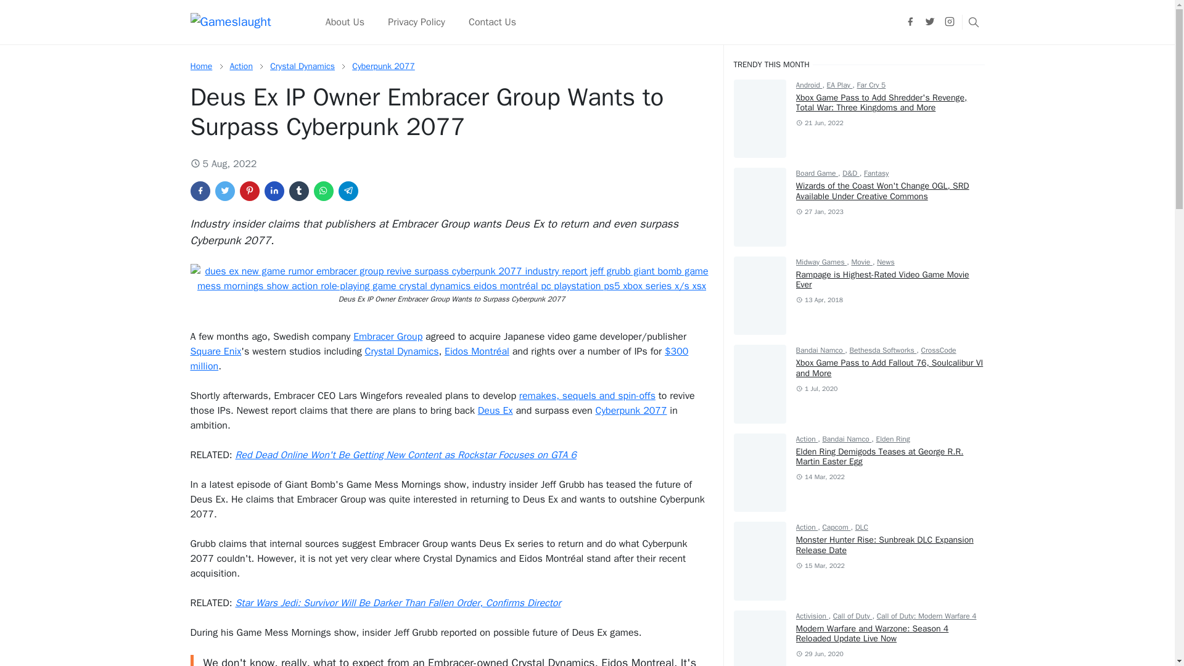  Describe the element at coordinates (200, 66) in the screenshot. I see `Home` at that location.